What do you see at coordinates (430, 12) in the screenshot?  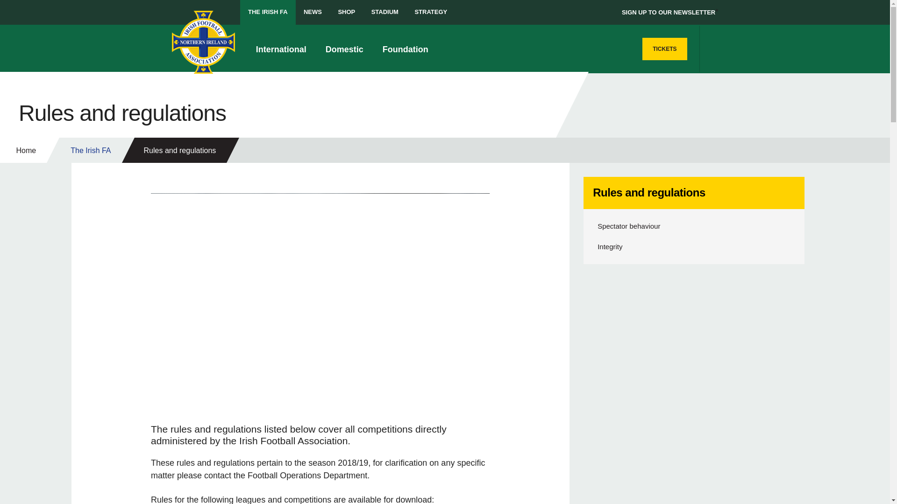 I see `STRATEGY` at bounding box center [430, 12].